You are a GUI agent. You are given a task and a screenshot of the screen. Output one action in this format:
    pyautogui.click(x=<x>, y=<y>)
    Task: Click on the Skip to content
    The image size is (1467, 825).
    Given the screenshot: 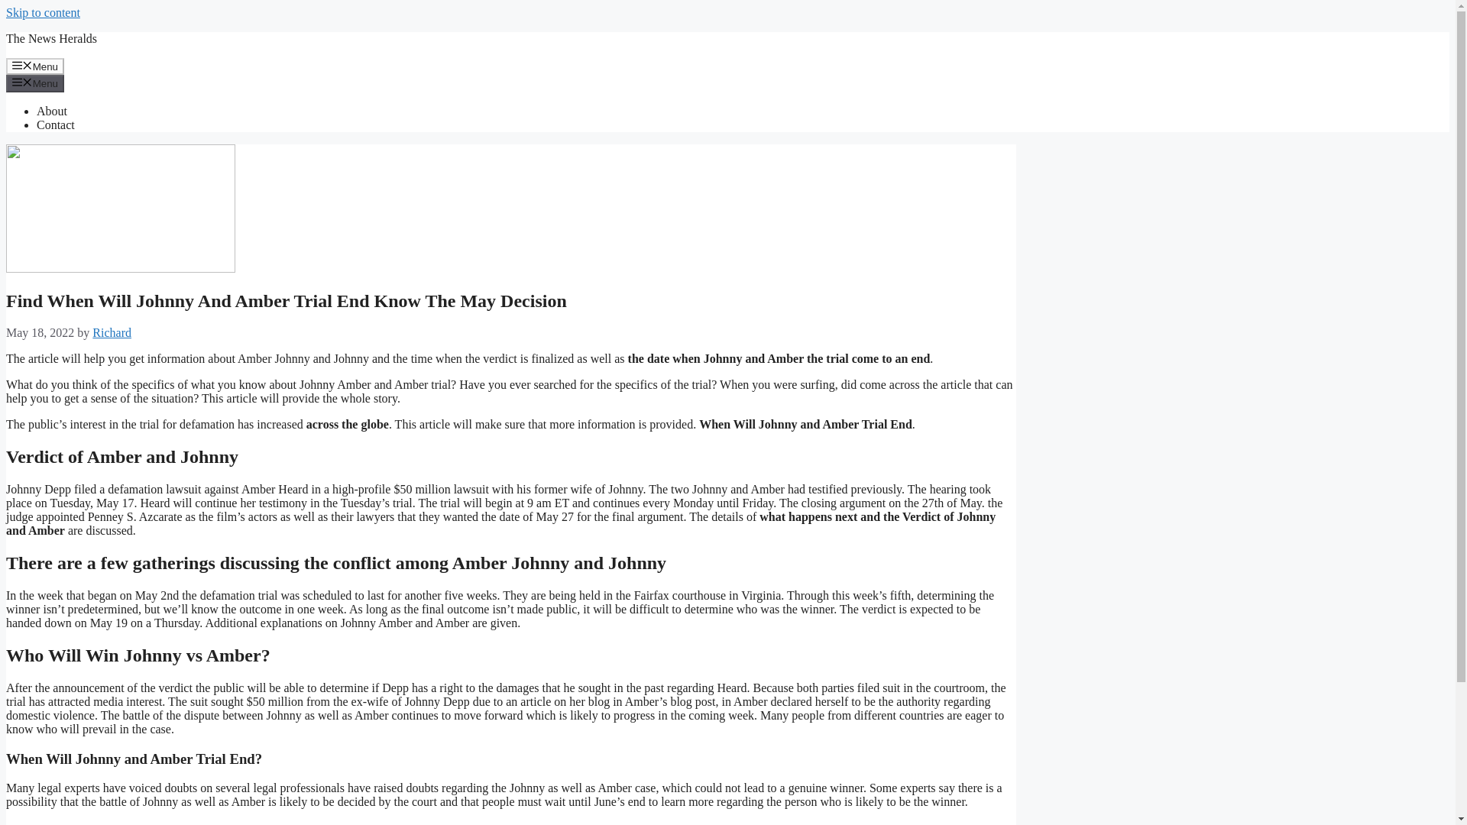 What is the action you would take?
    pyautogui.click(x=43, y=12)
    